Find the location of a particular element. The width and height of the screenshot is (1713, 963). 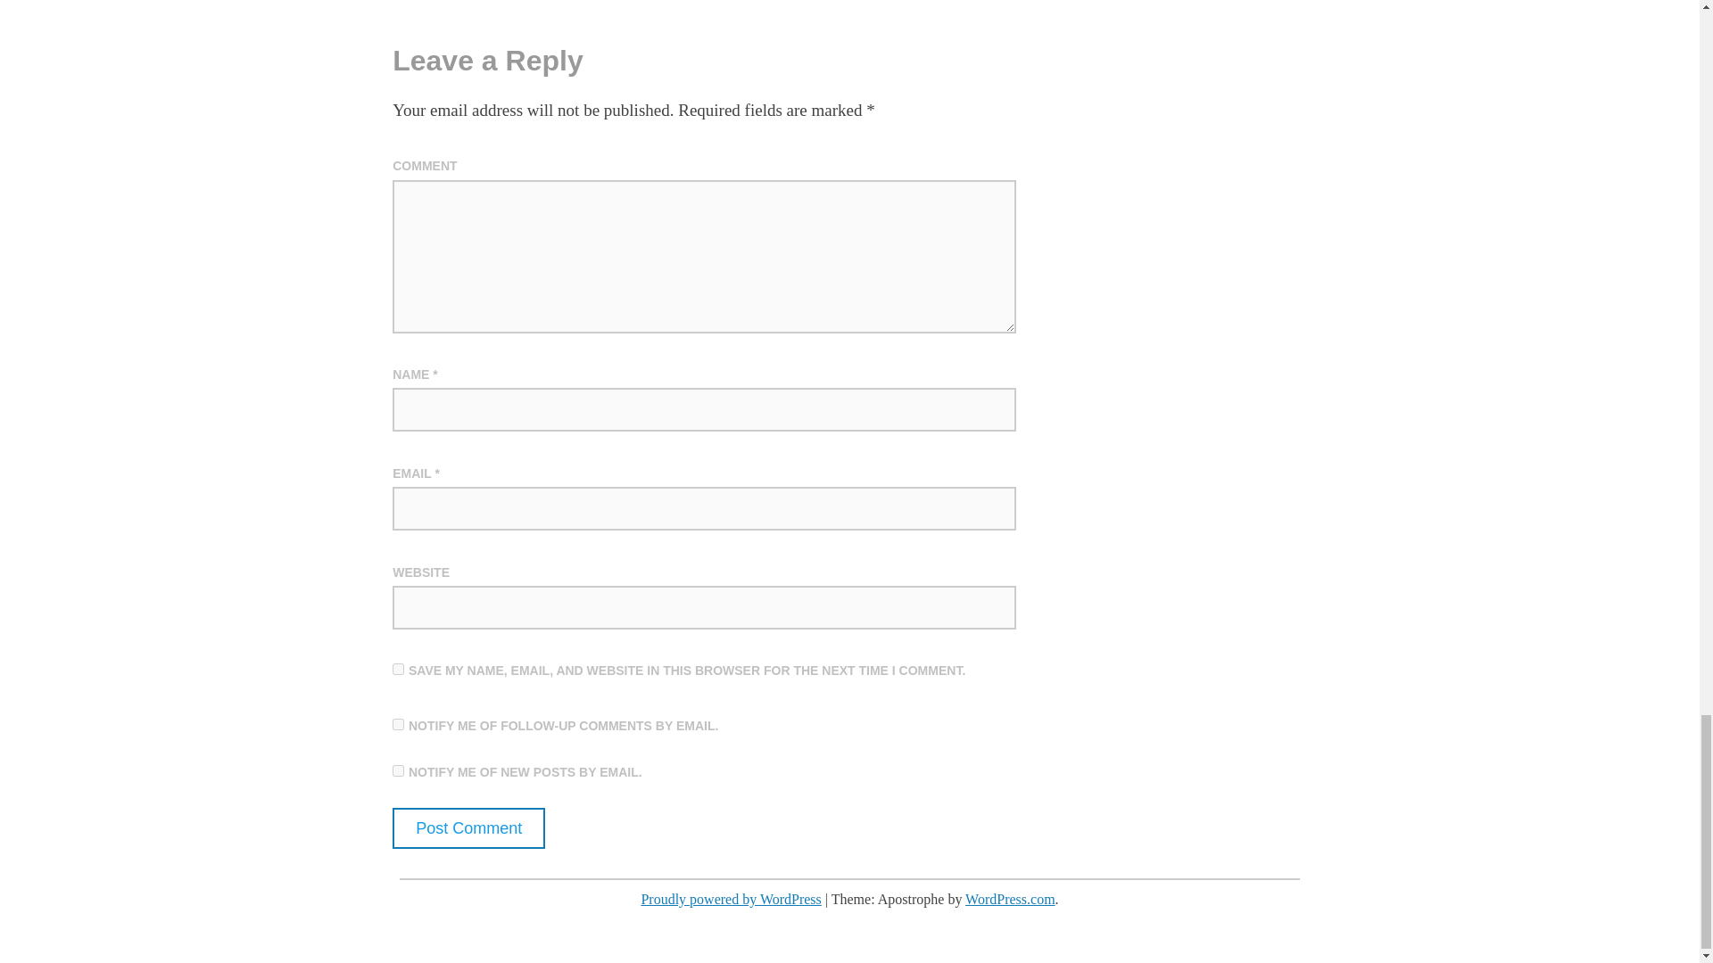

yes is located at coordinates (398, 669).